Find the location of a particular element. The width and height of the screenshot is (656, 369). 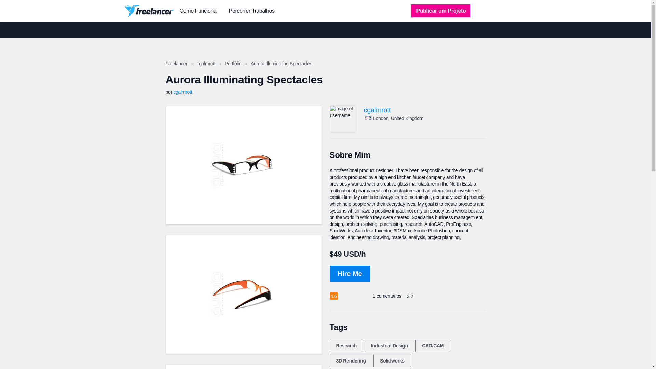

cgalmrott is located at coordinates (182, 92).